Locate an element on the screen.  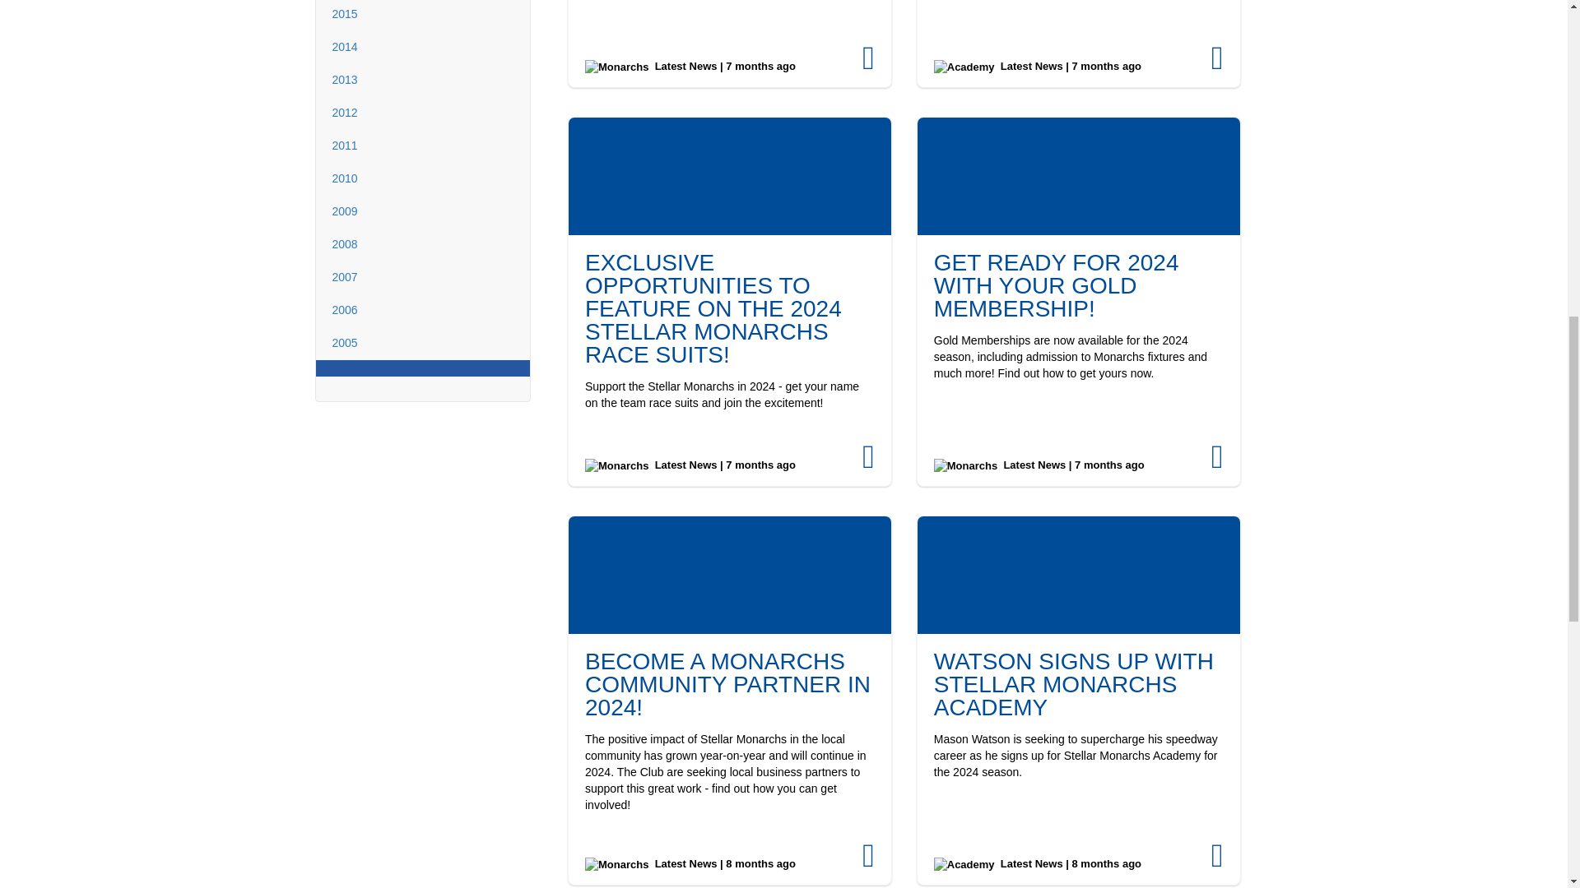
Monarchs is located at coordinates (964, 466).